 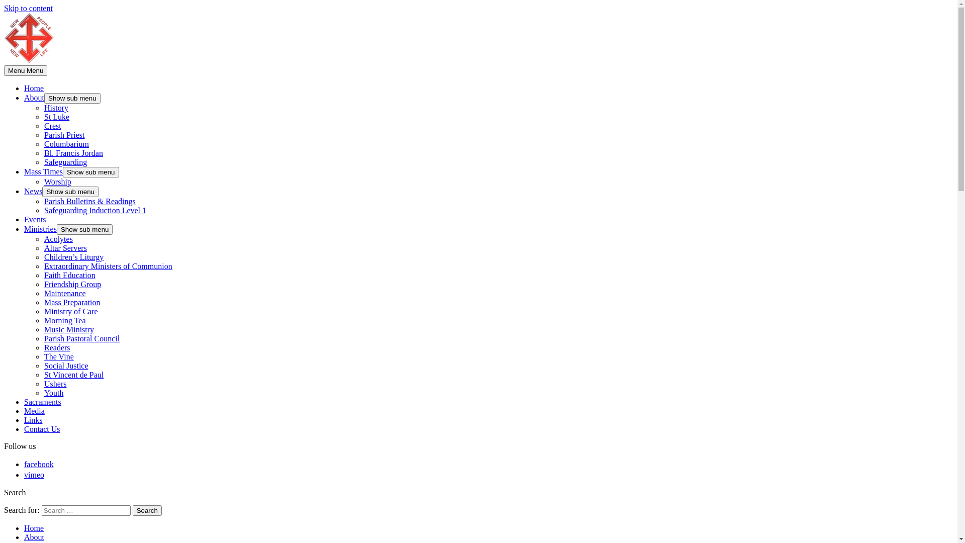 I want to click on Parish Bulletins & Readings, so click(x=90, y=201).